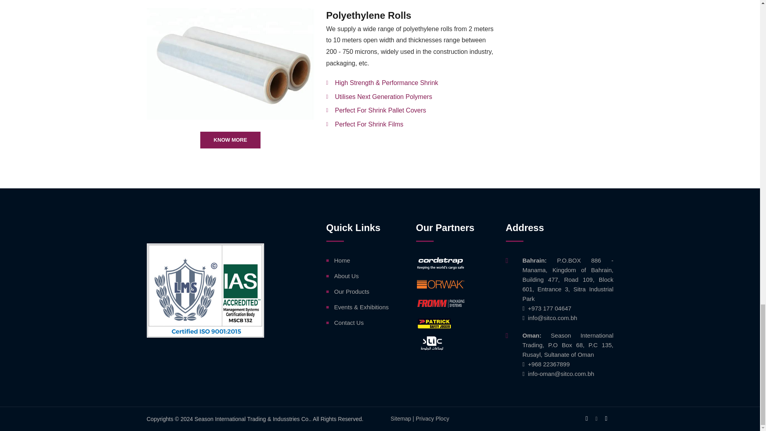 The height and width of the screenshot is (431, 766). What do you see at coordinates (440, 264) in the screenshot?
I see `Cordstrap Distributor Bahrain` at bounding box center [440, 264].